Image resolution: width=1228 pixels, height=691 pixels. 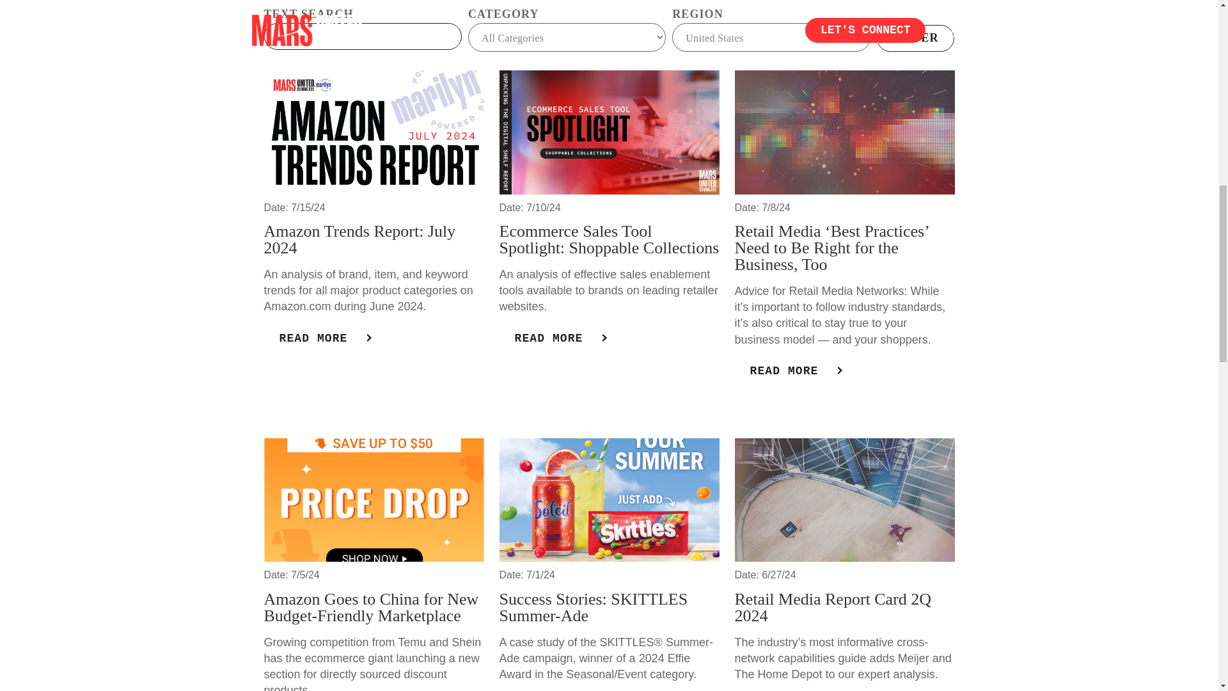 I want to click on FILTER, so click(x=916, y=38).